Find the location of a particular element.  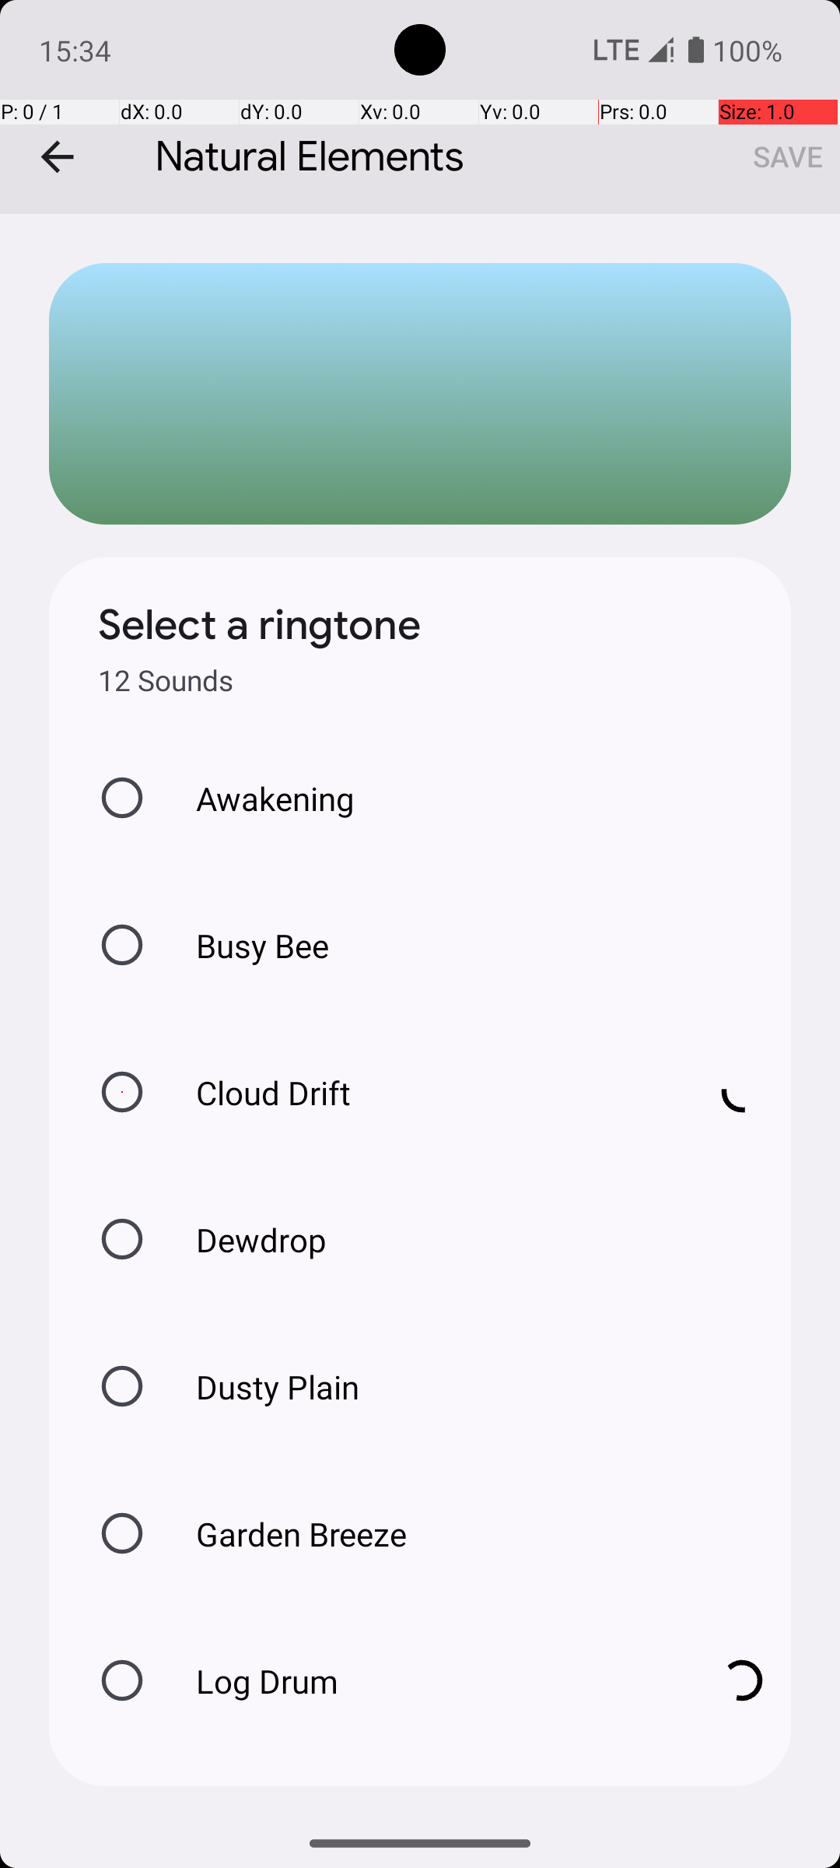

Busy Bee is located at coordinates (246, 945).